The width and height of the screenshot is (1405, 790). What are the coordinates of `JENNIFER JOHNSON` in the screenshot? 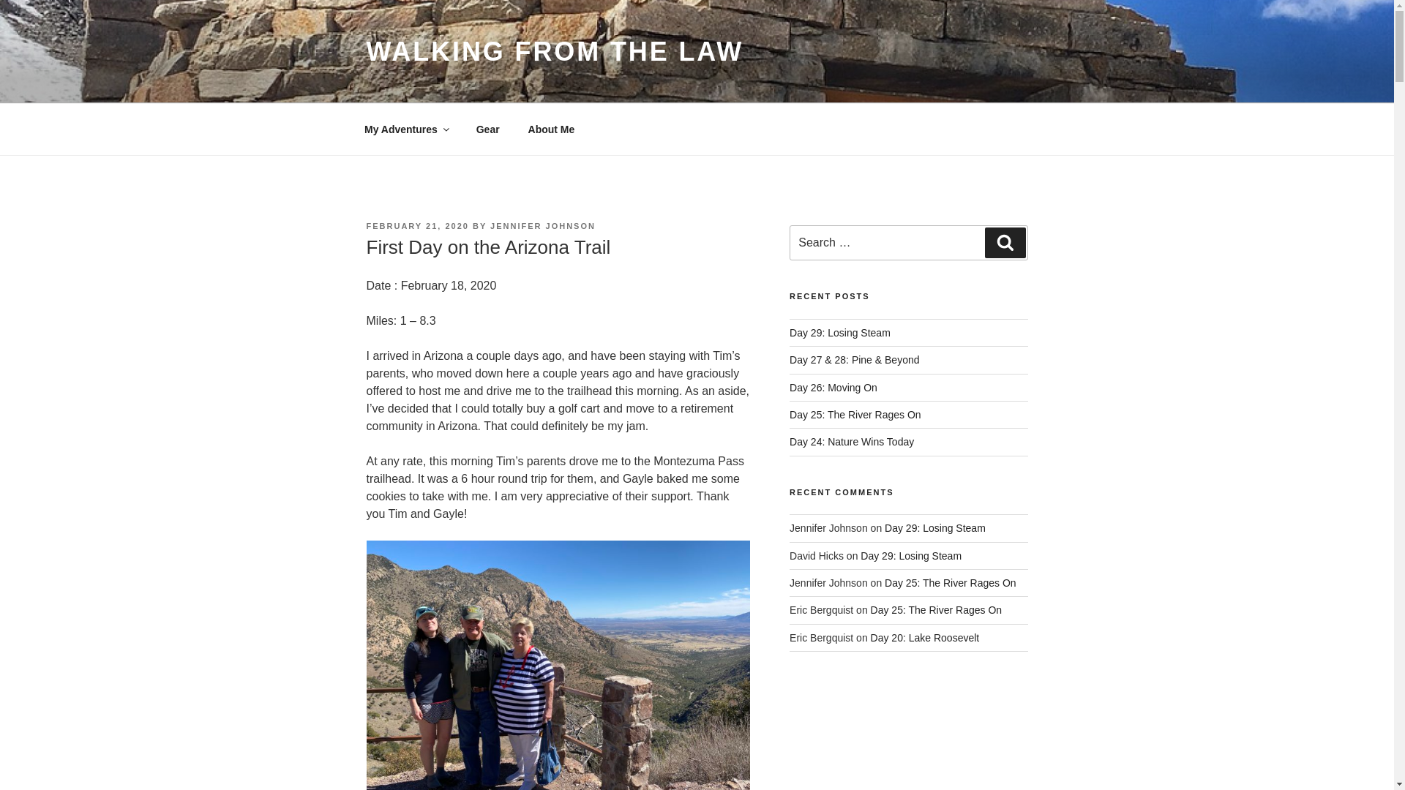 It's located at (543, 226).